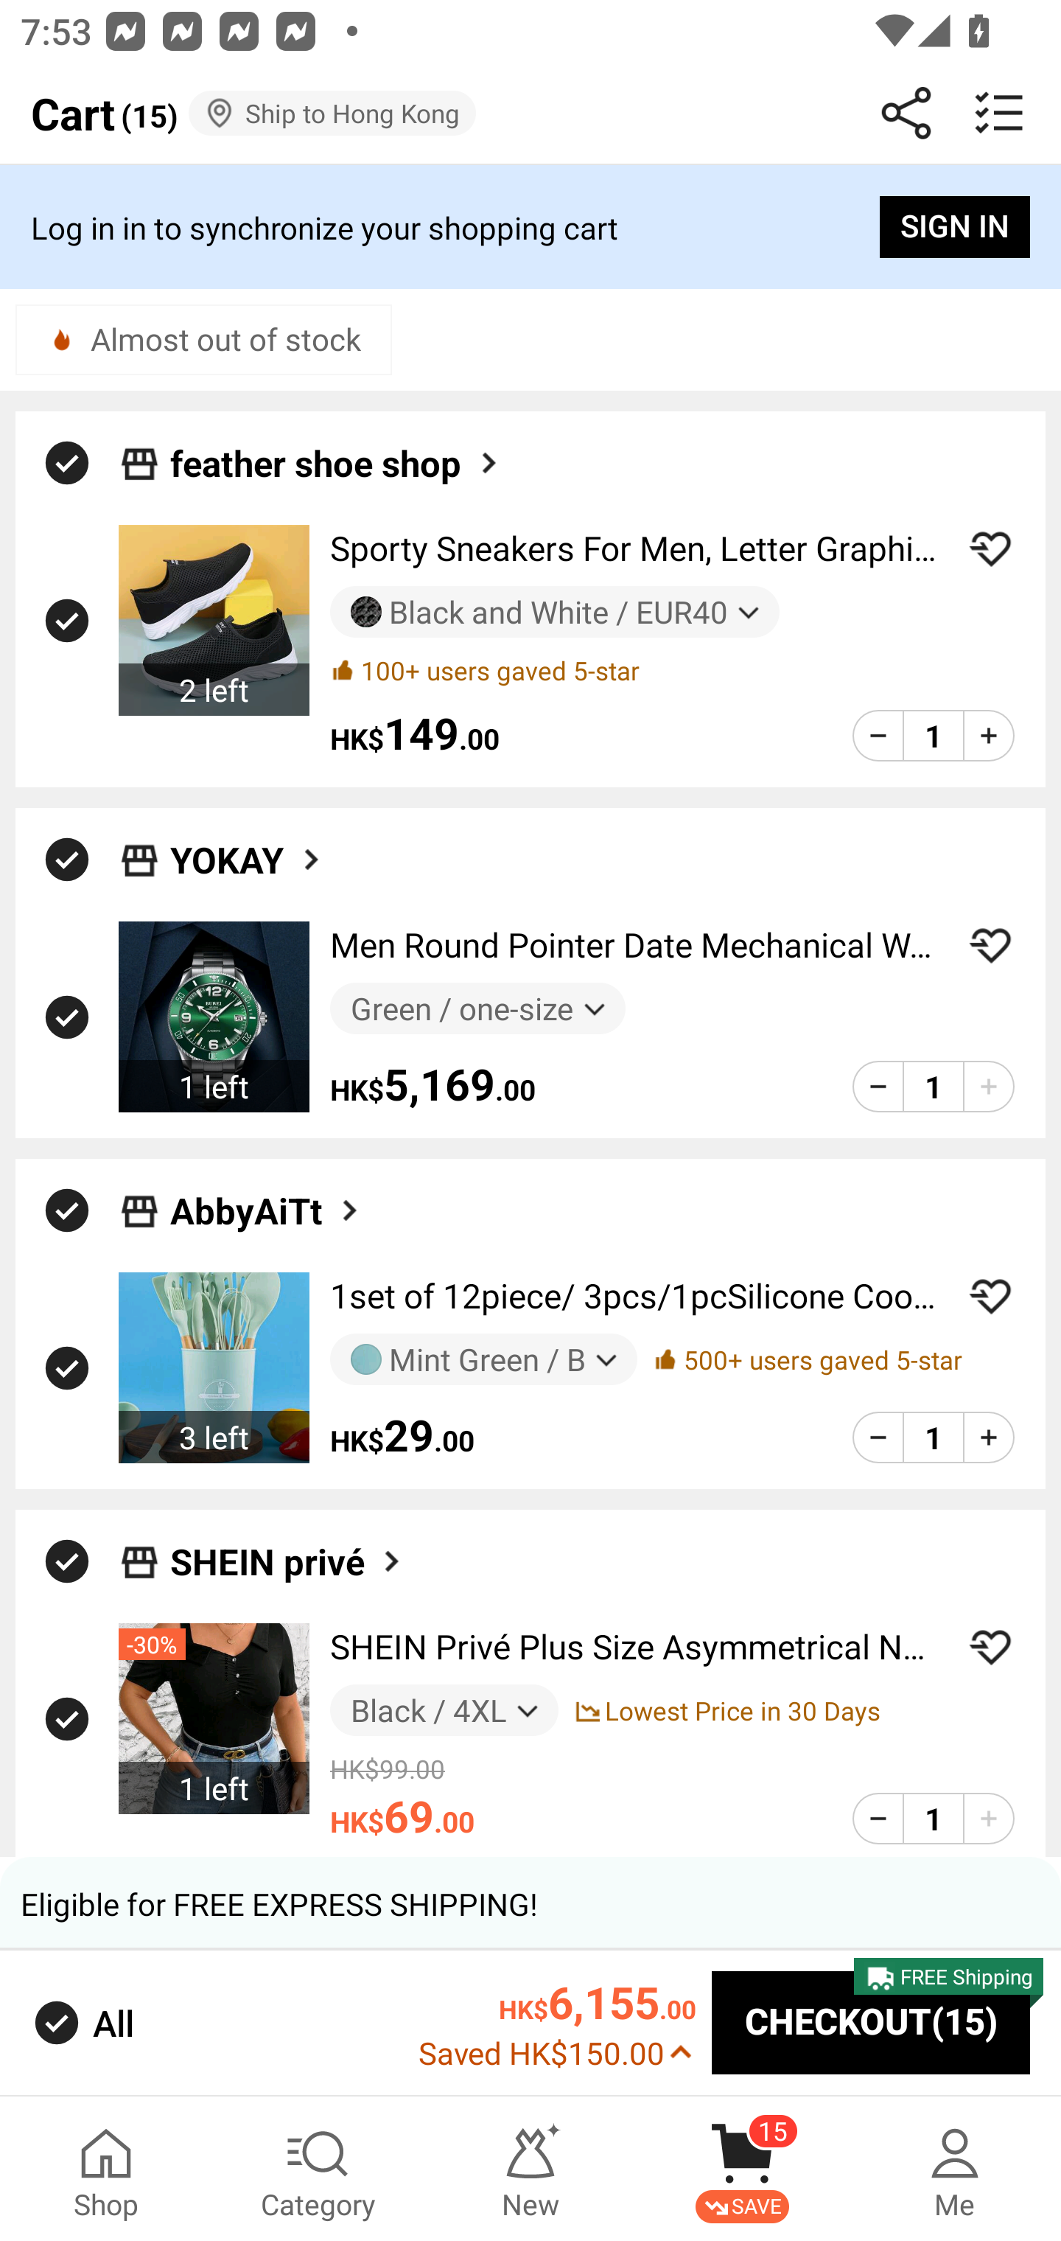  I want to click on Eligible for FREE EXPRESS SHIPPING!, so click(530, 1903).